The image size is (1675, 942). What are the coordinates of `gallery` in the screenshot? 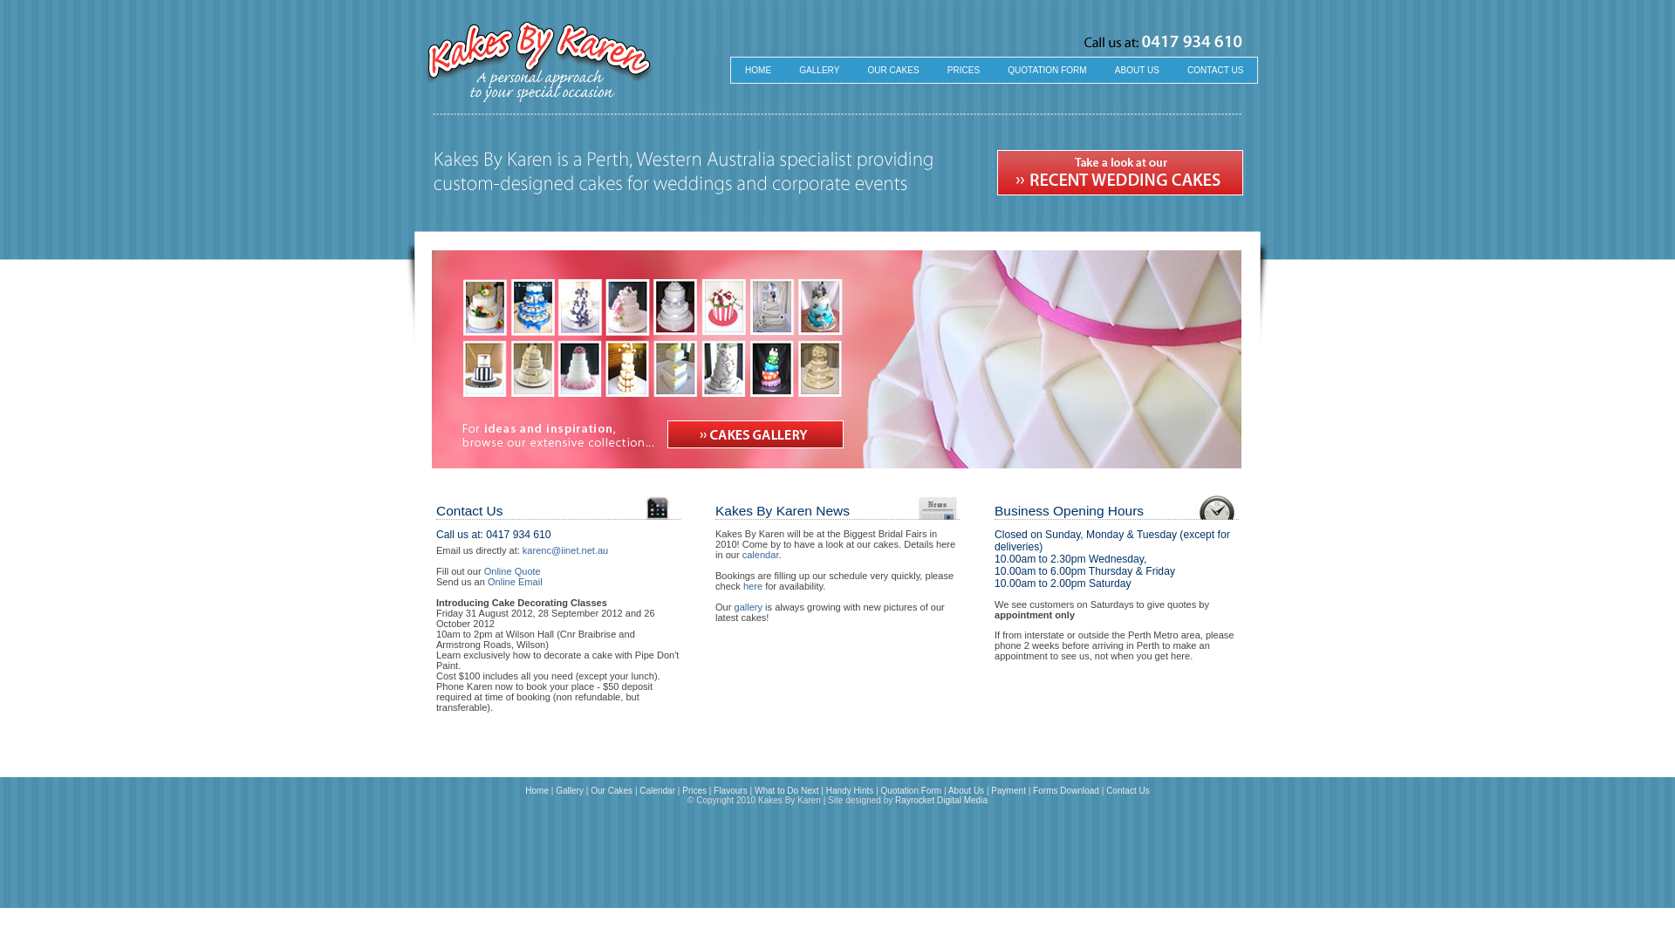 It's located at (749, 607).